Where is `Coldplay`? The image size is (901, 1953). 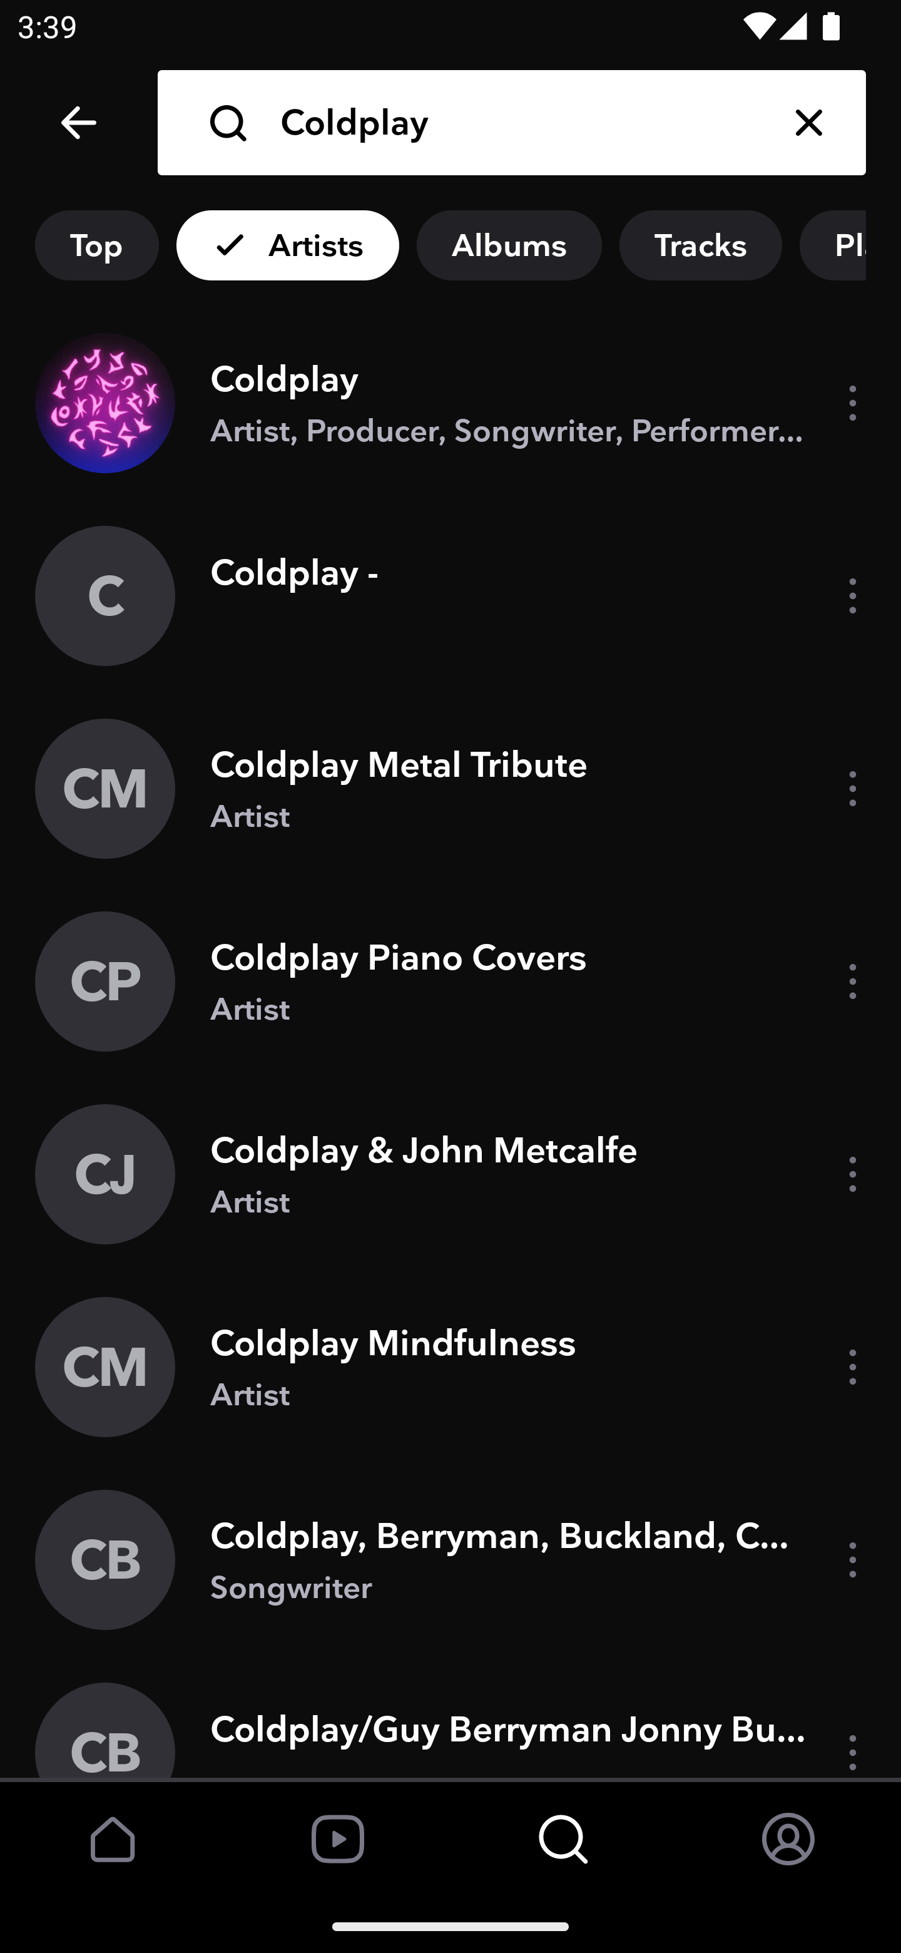
Coldplay is located at coordinates (516, 123).